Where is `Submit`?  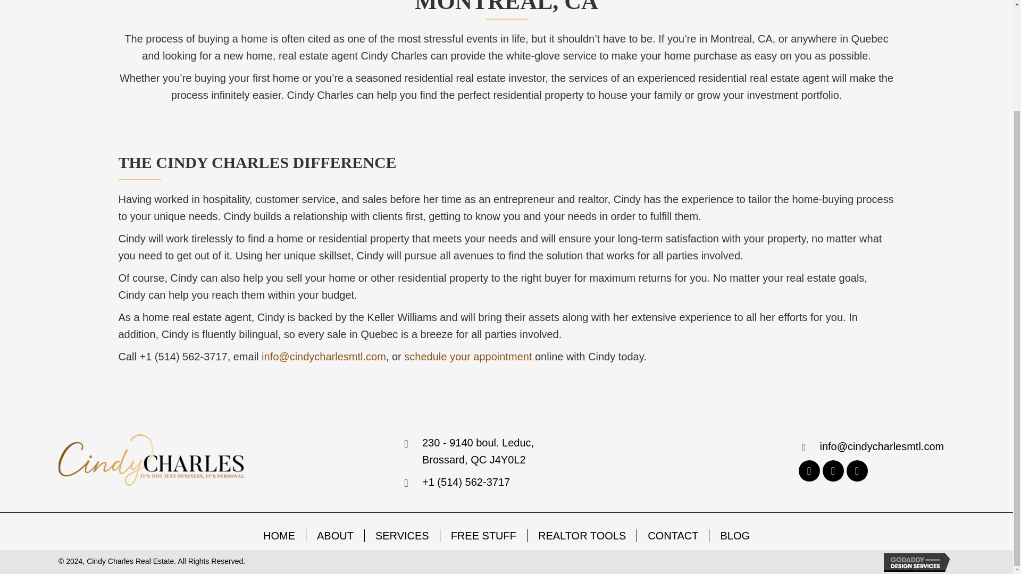
Submit is located at coordinates (463, 176).